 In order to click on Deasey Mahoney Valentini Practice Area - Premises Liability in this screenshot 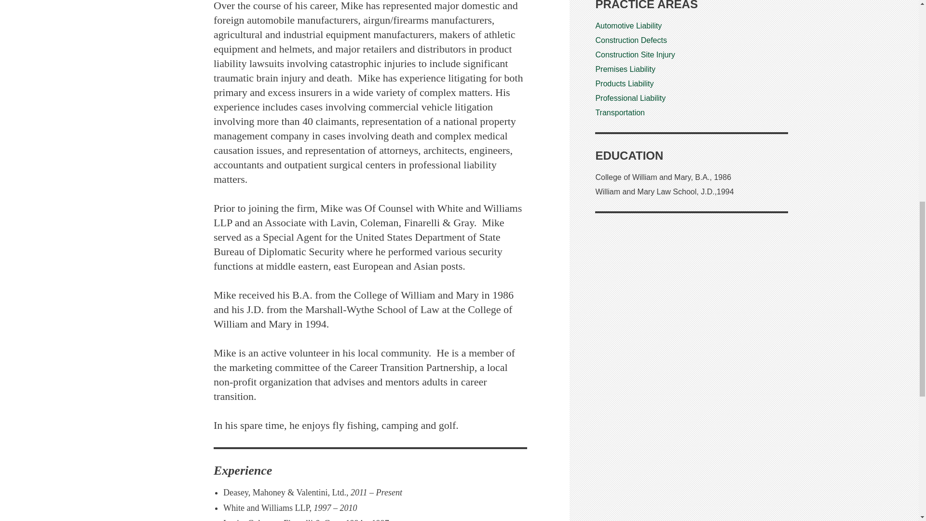, I will do `click(625, 69)`.